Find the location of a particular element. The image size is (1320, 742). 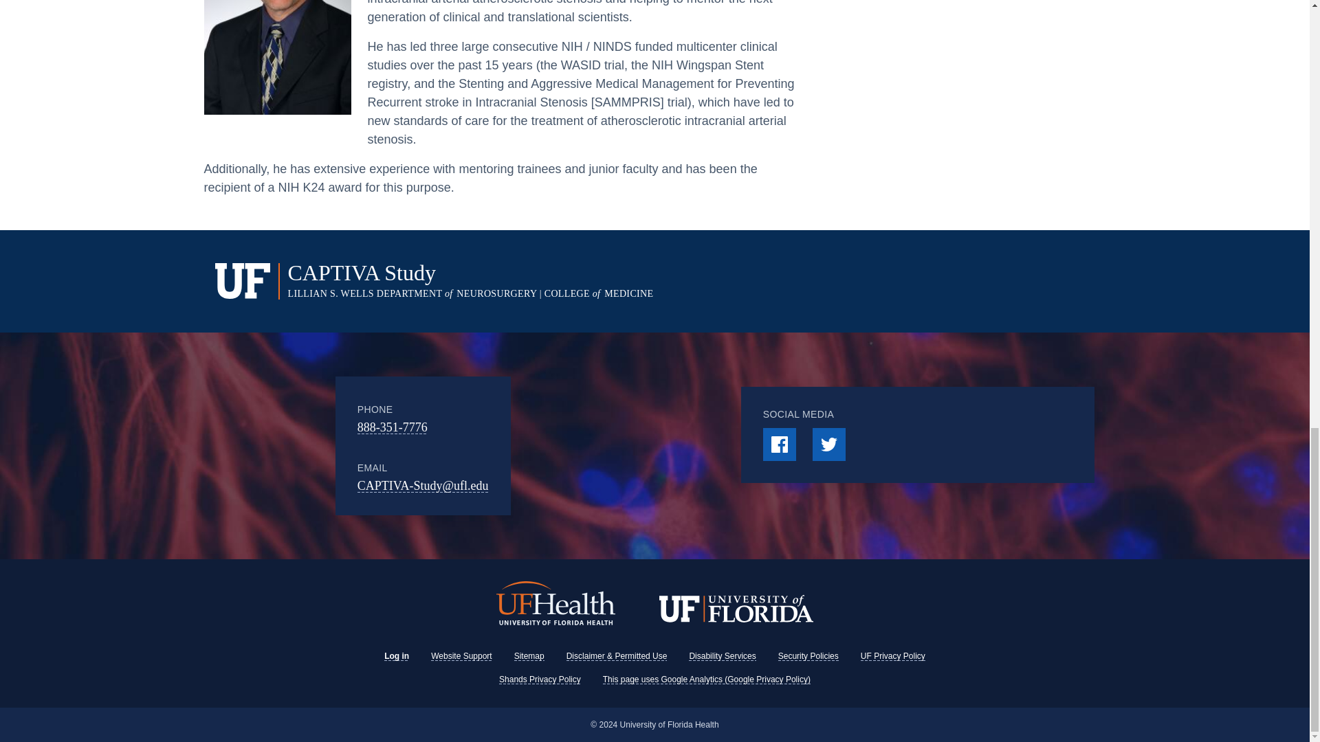

Disability Services is located at coordinates (722, 656).